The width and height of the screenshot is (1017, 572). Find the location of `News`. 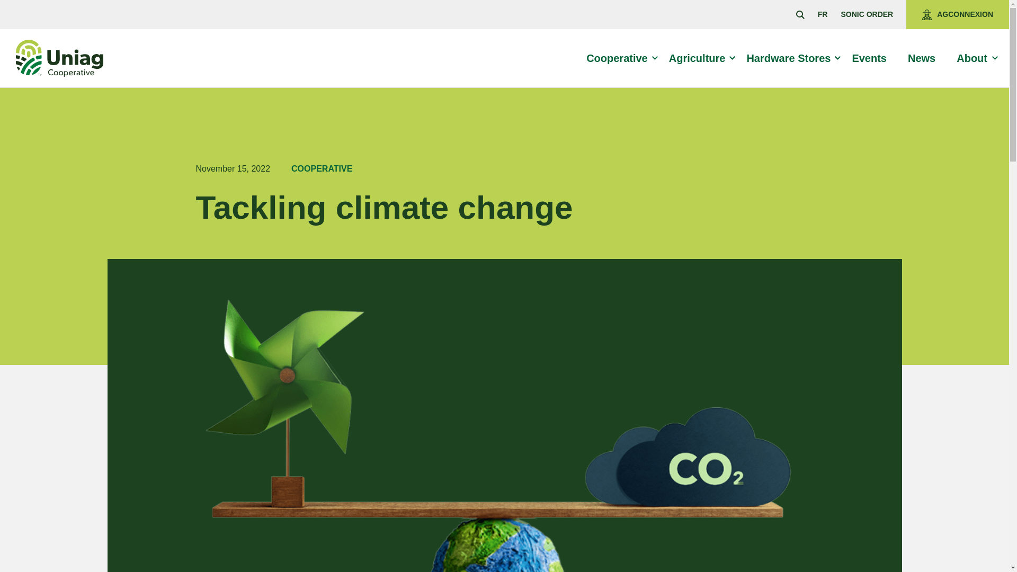

News is located at coordinates (926, 58).